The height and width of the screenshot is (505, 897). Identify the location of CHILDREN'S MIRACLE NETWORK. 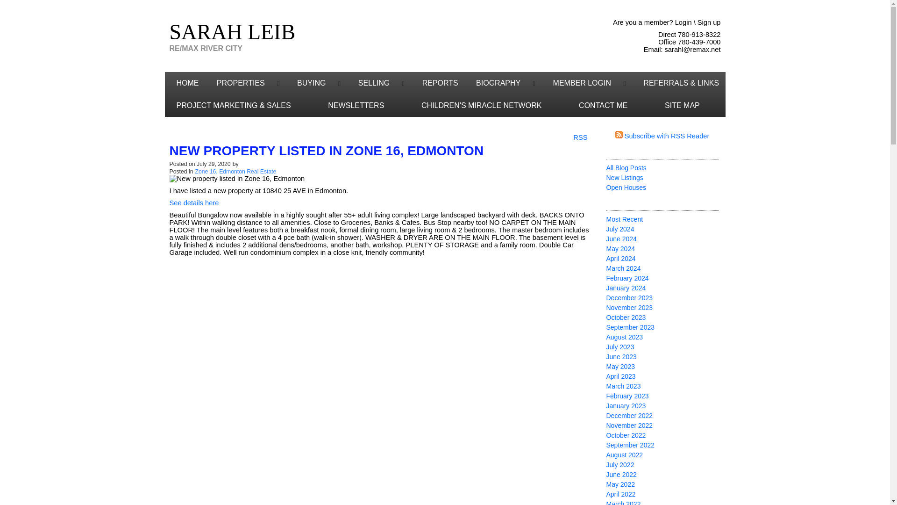
(488, 105).